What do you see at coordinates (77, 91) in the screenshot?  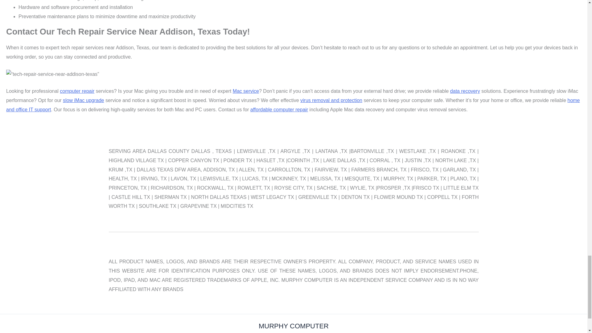 I see `computer repair` at bounding box center [77, 91].